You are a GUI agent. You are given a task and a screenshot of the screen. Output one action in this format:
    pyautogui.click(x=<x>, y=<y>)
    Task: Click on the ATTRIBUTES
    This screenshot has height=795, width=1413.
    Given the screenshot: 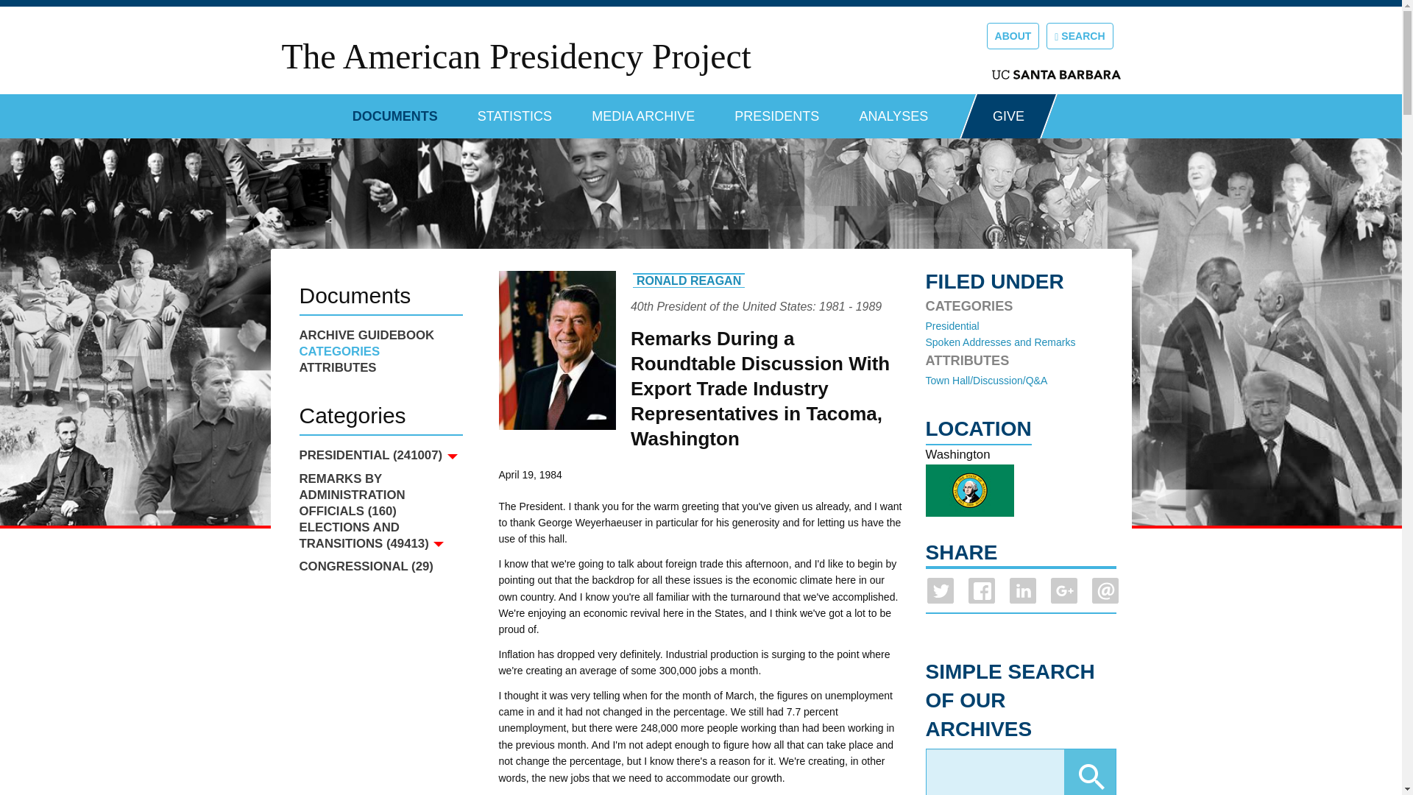 What is the action you would take?
    pyautogui.click(x=380, y=368)
    